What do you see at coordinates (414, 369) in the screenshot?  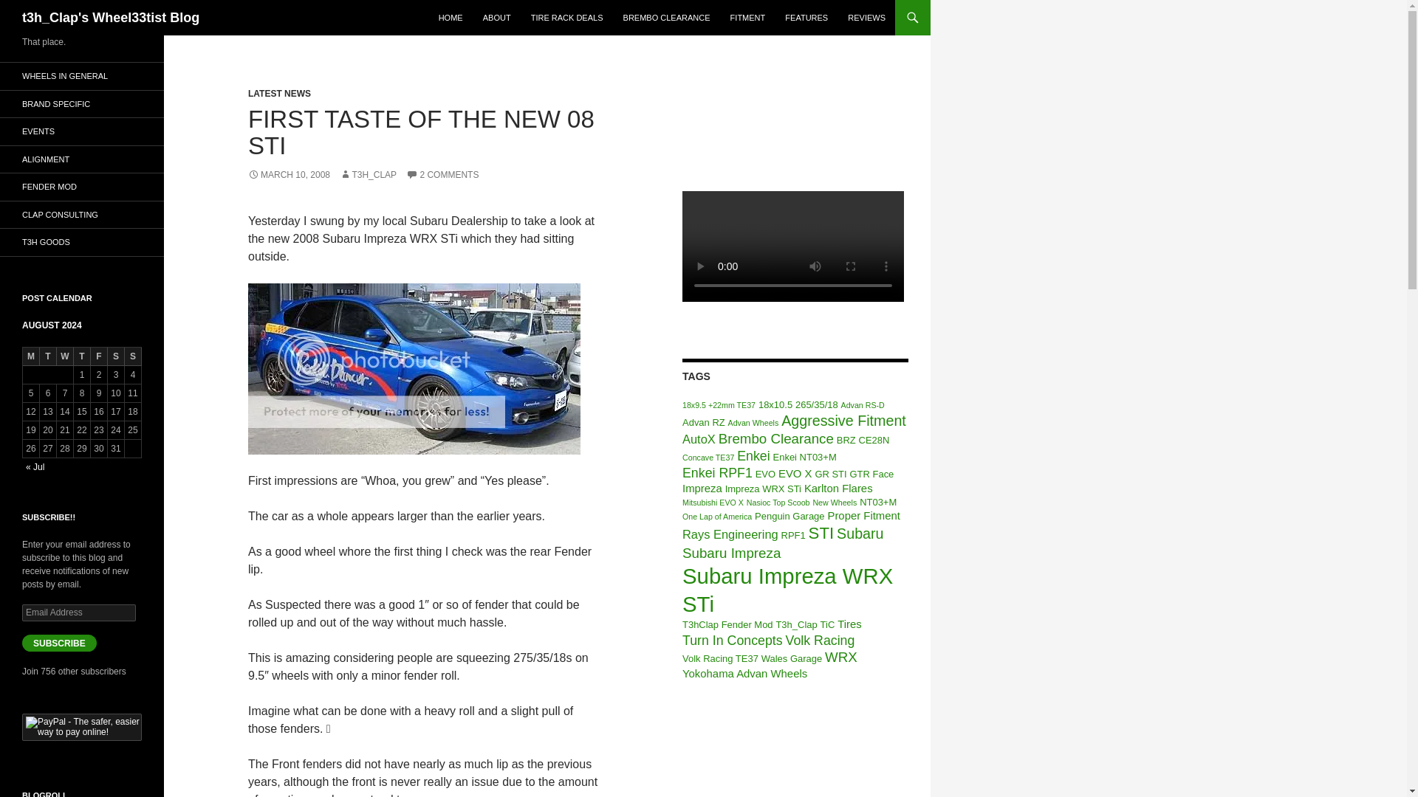 I see `x` at bounding box center [414, 369].